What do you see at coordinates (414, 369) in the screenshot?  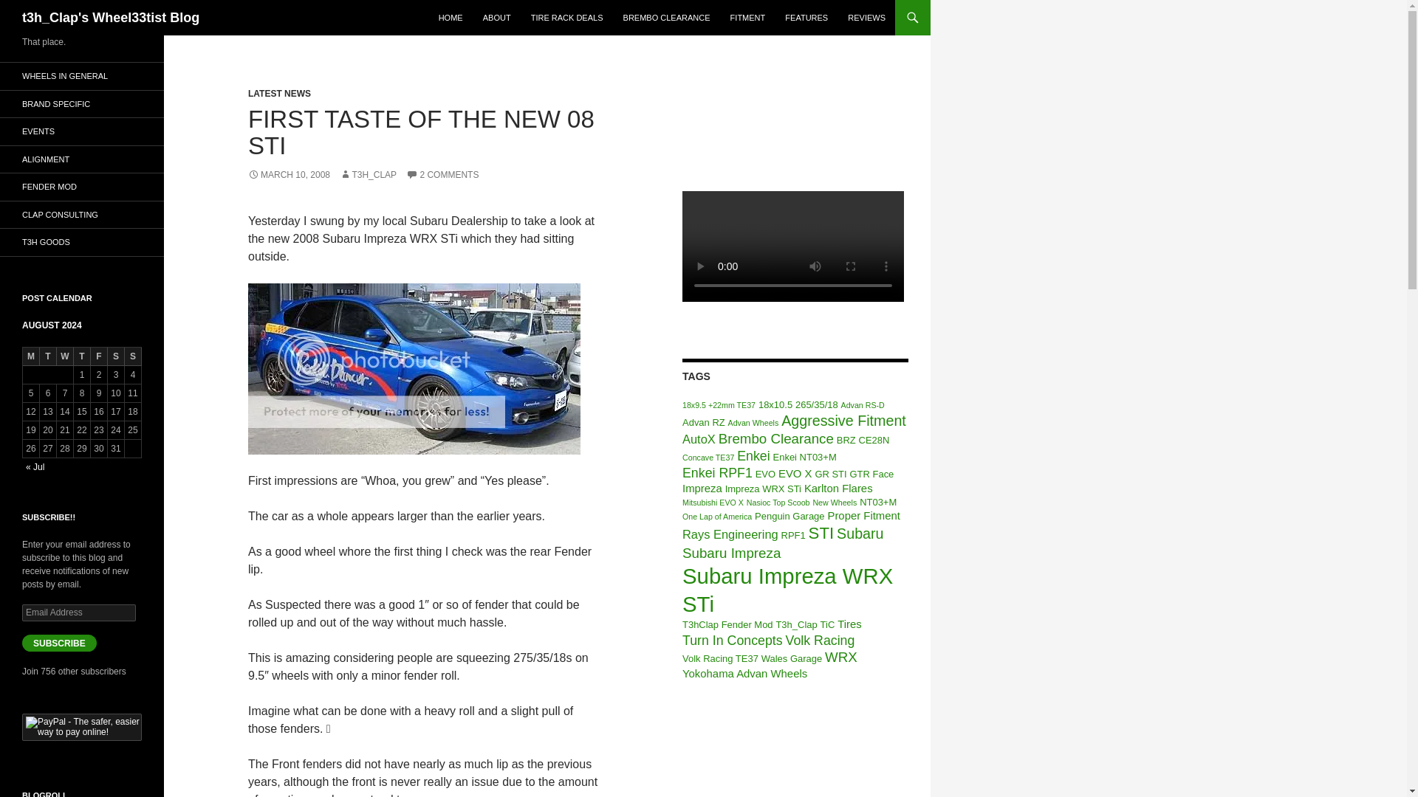 I see `x` at bounding box center [414, 369].